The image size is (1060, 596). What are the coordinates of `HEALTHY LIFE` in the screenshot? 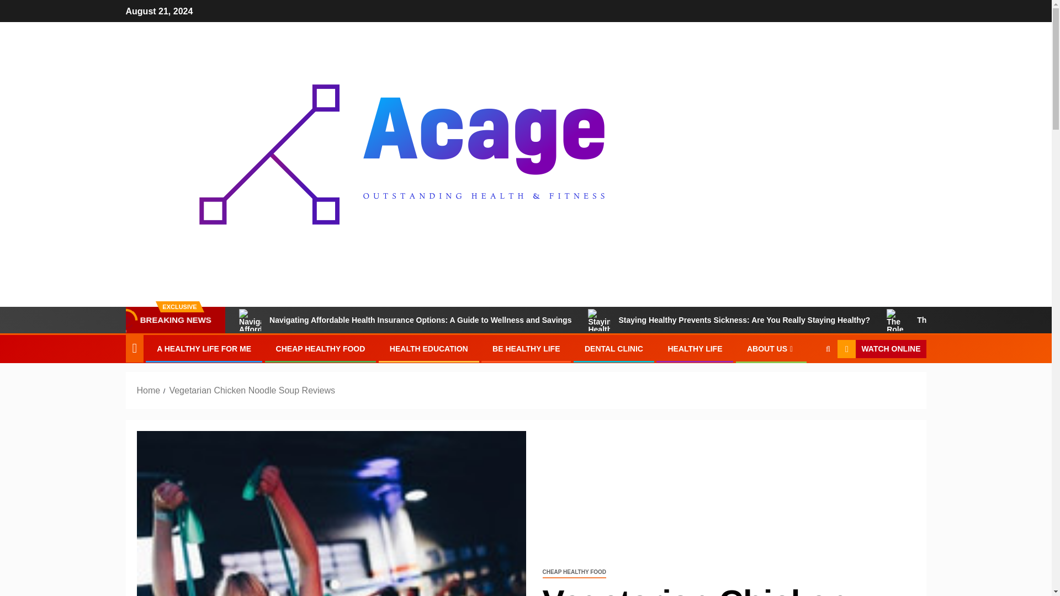 It's located at (695, 349).